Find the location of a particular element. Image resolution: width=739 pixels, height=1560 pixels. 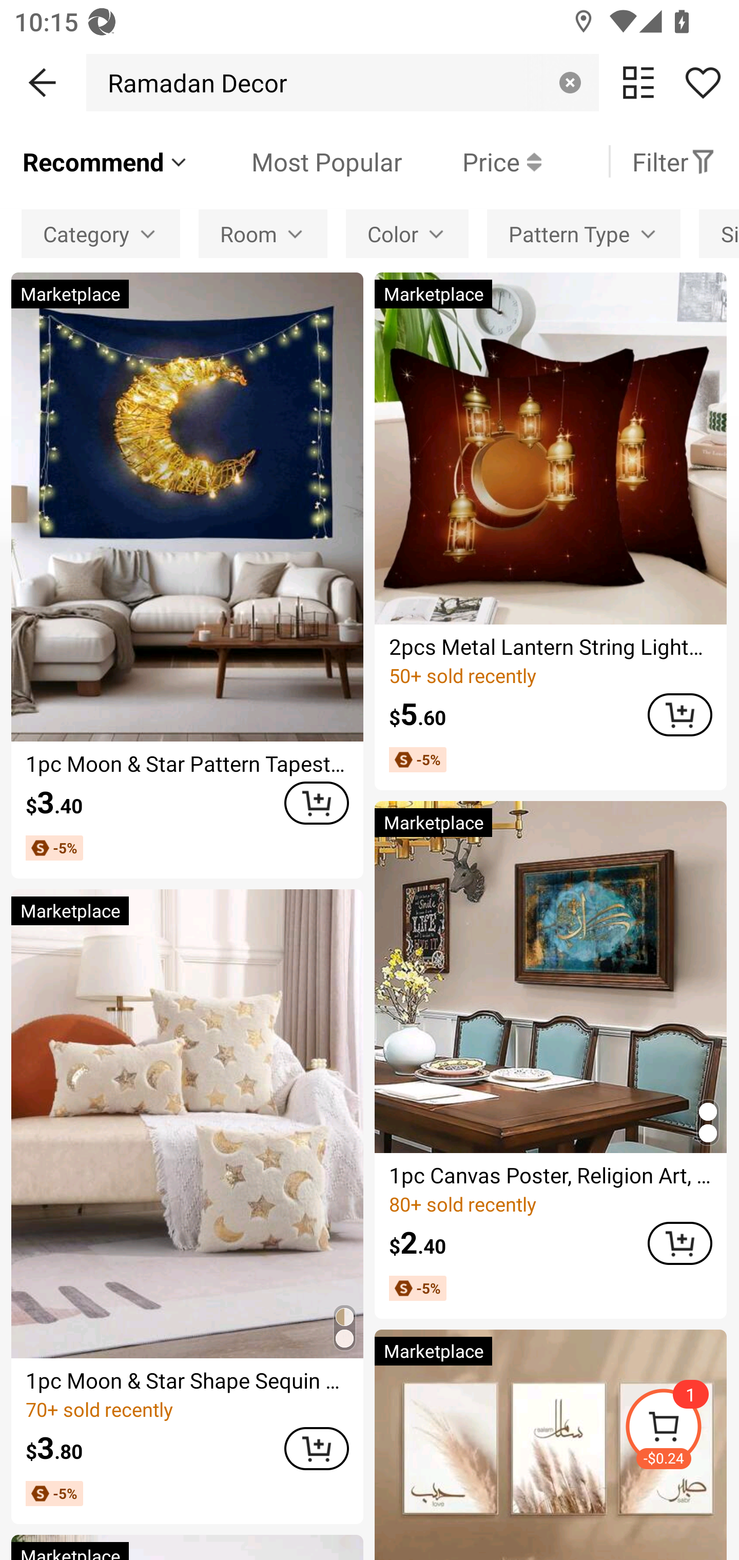

Filter is located at coordinates (674, 161).